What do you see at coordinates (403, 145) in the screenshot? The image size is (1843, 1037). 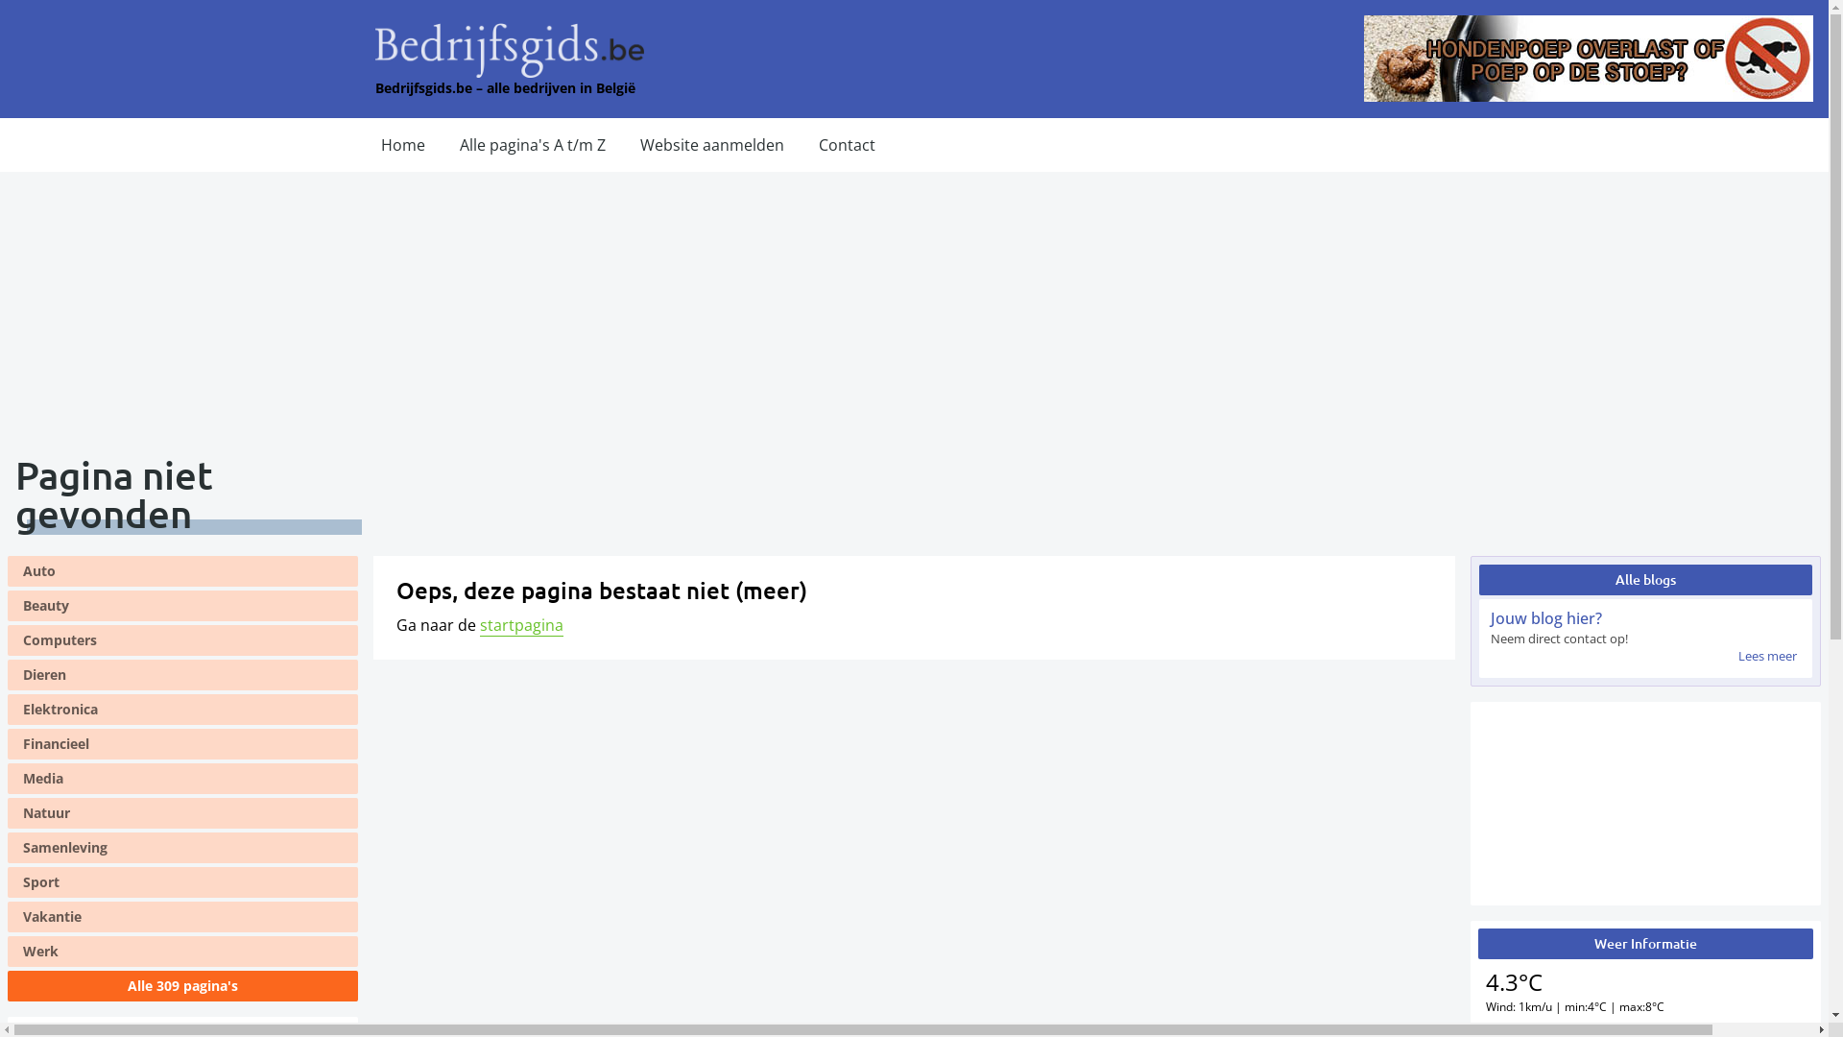 I see `Home` at bounding box center [403, 145].